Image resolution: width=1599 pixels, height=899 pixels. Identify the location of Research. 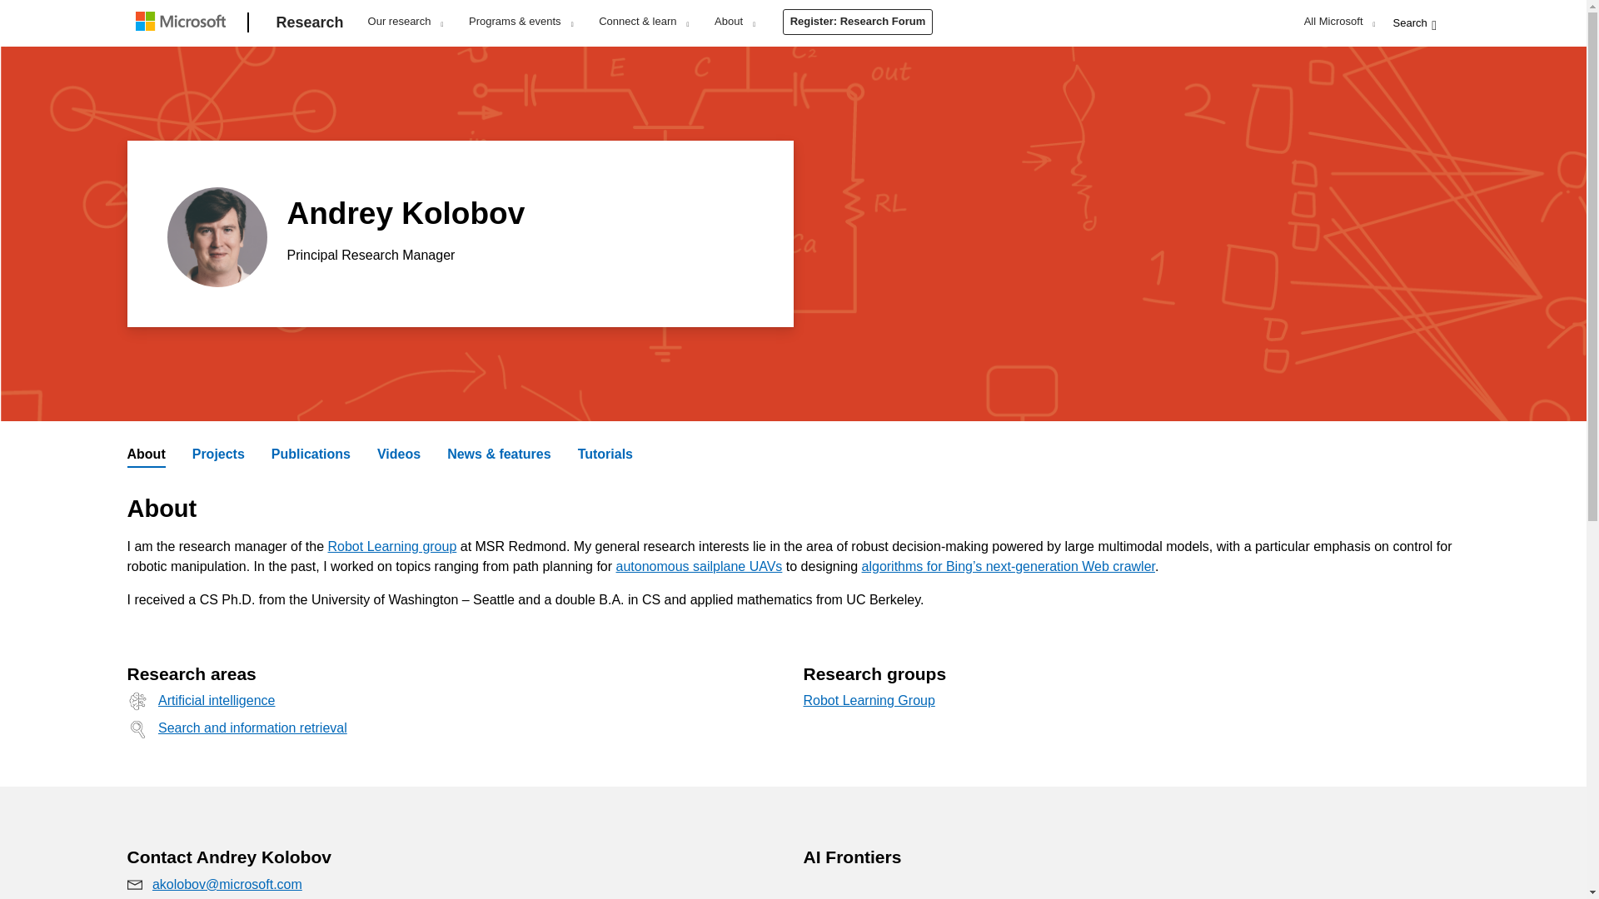
(310, 23).